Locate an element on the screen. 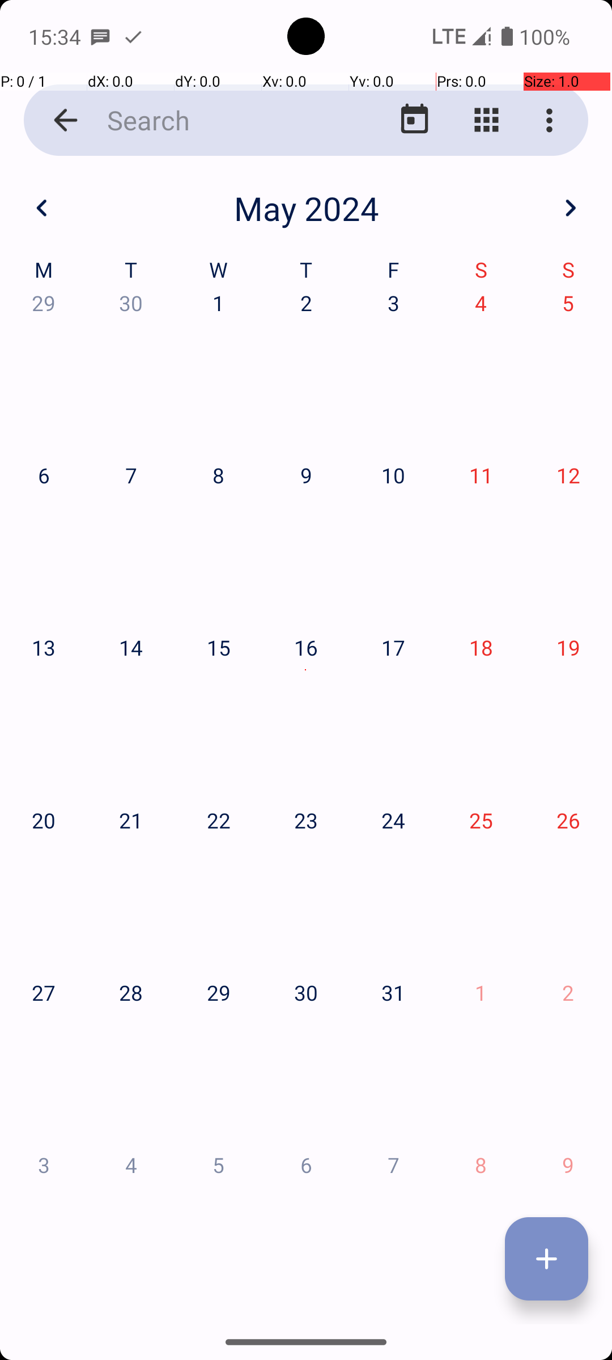  JANUARY is located at coordinates (107, 278).